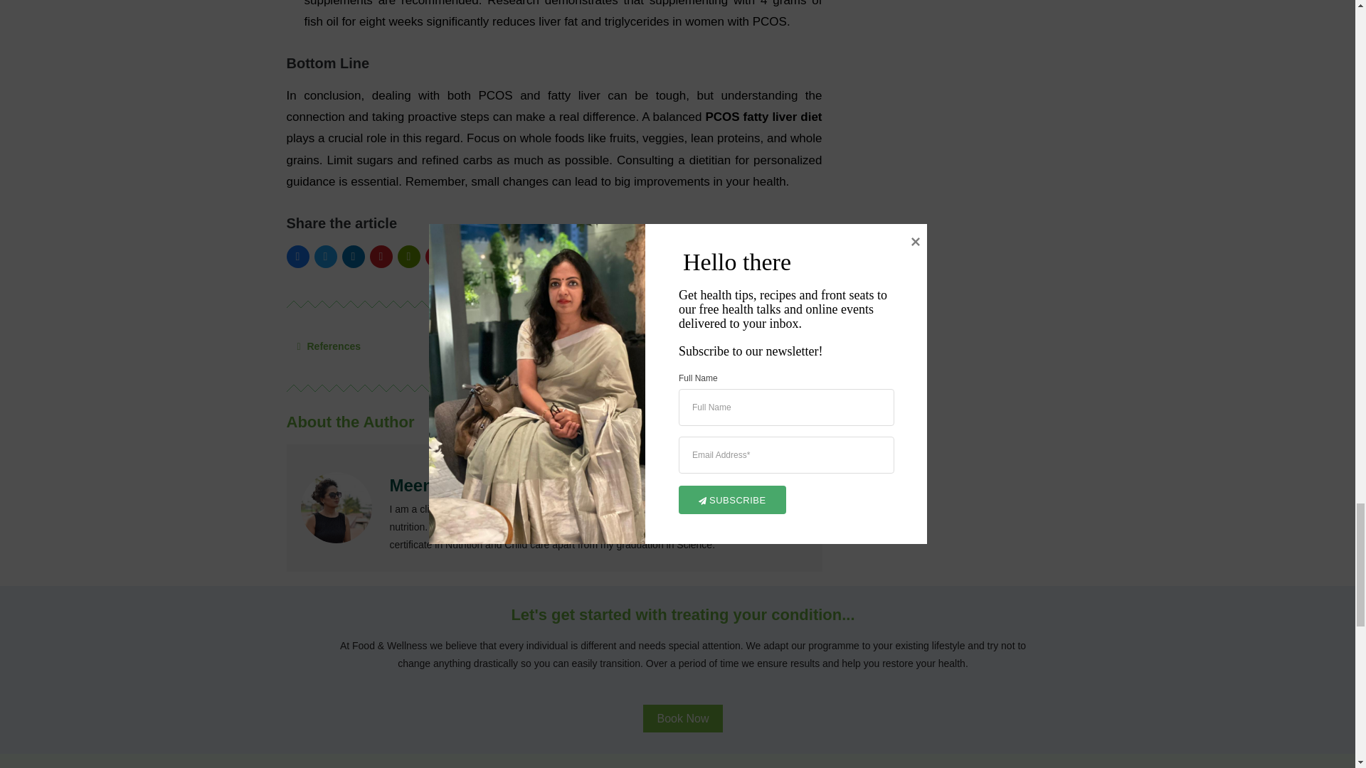 The height and width of the screenshot is (768, 1366). Describe the element at coordinates (297, 256) in the screenshot. I see `Share this on Facebook` at that location.